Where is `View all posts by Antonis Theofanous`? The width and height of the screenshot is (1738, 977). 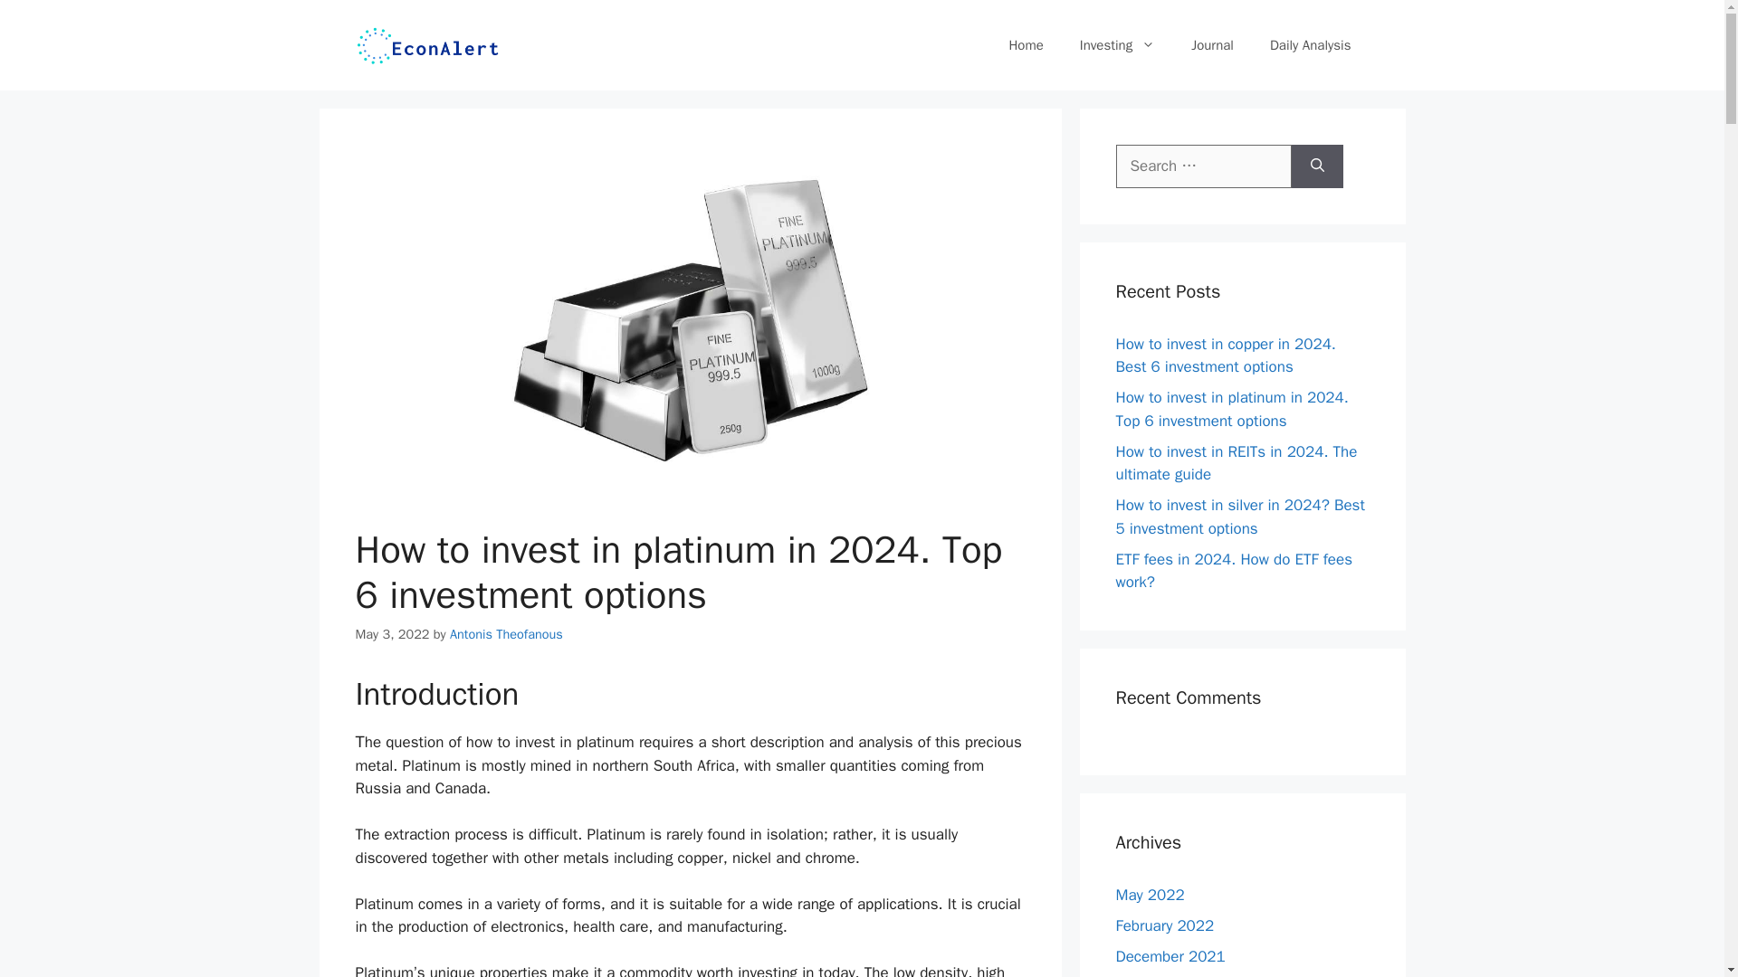
View all posts by Antonis Theofanous is located at coordinates (507, 633).